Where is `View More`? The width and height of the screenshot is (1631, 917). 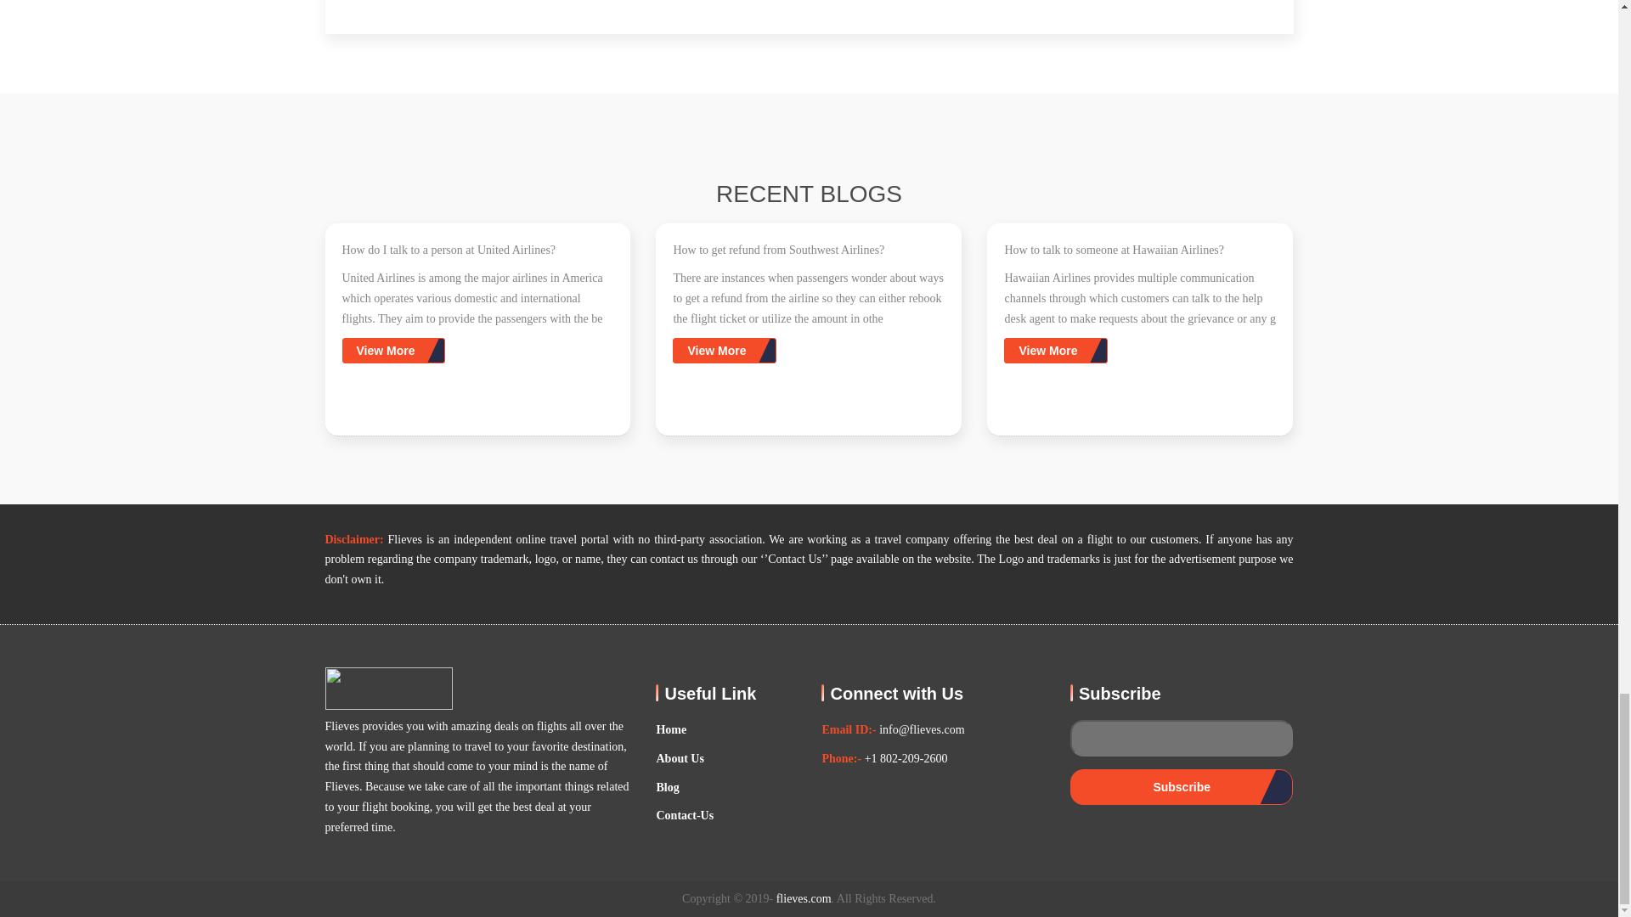
View More is located at coordinates (392, 350).